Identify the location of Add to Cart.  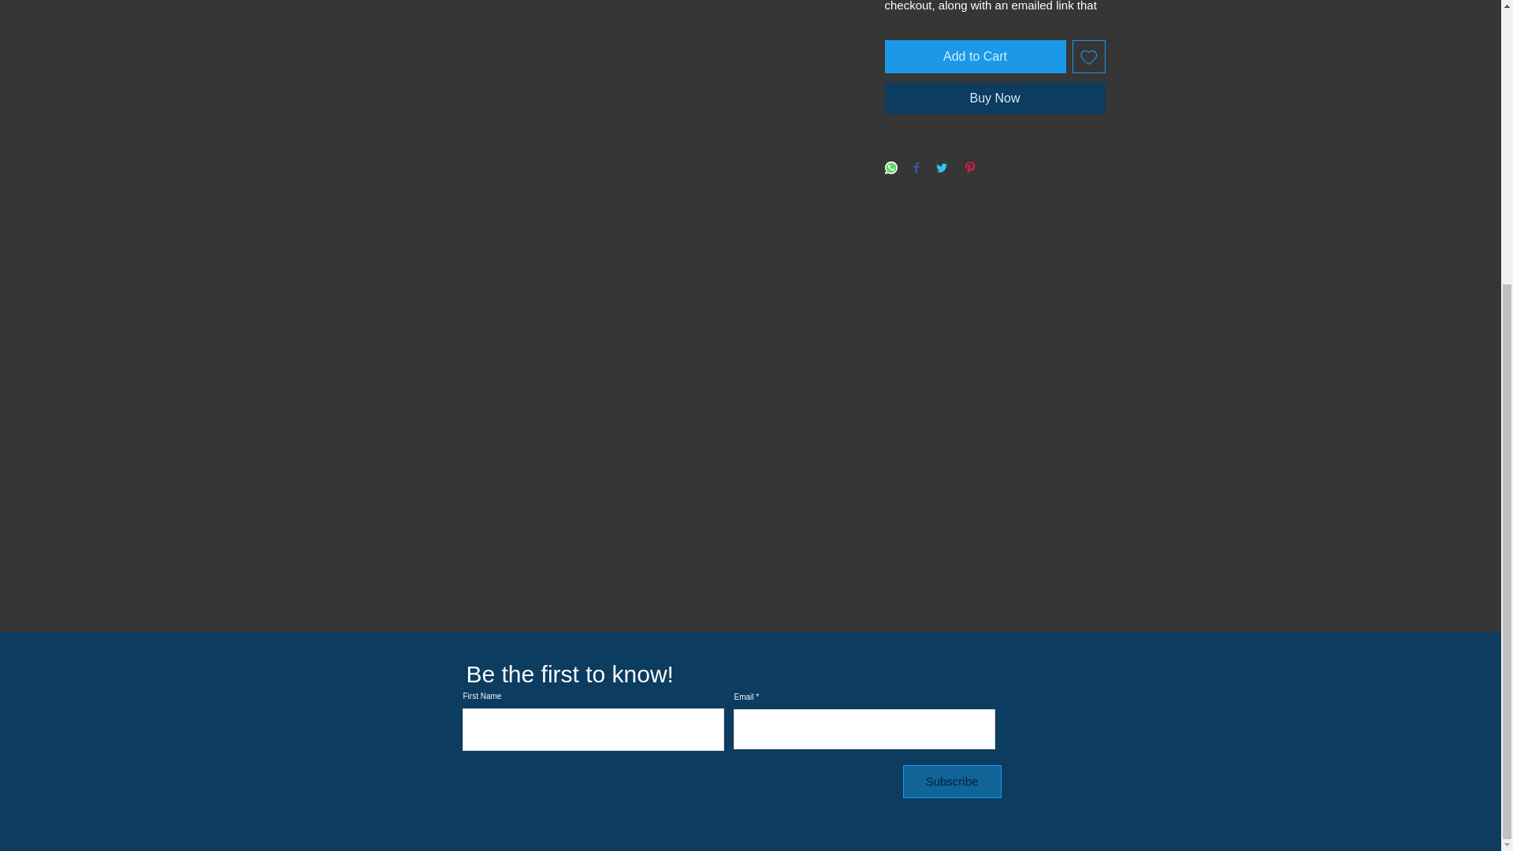
(974, 56).